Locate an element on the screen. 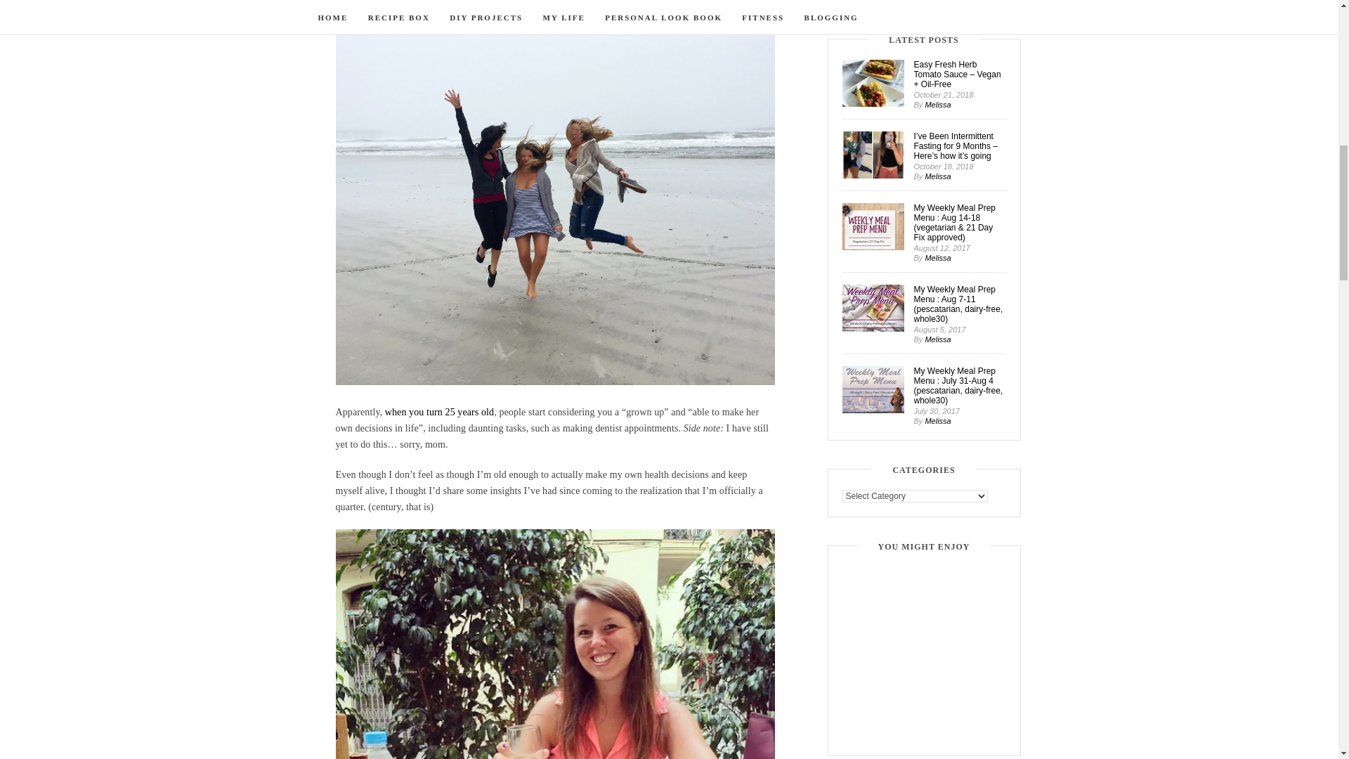  Posts by Melissa is located at coordinates (937, 420).